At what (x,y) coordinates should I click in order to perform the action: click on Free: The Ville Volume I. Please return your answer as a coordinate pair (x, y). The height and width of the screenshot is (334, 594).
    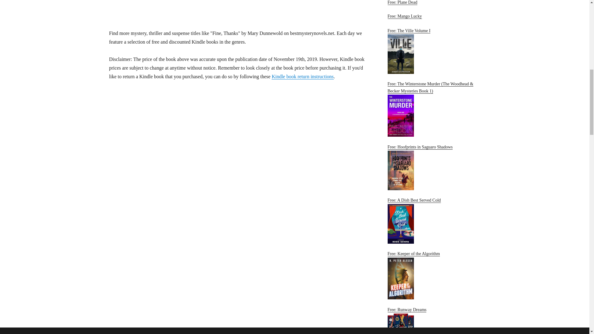
    Looking at the image, I should click on (433, 51).